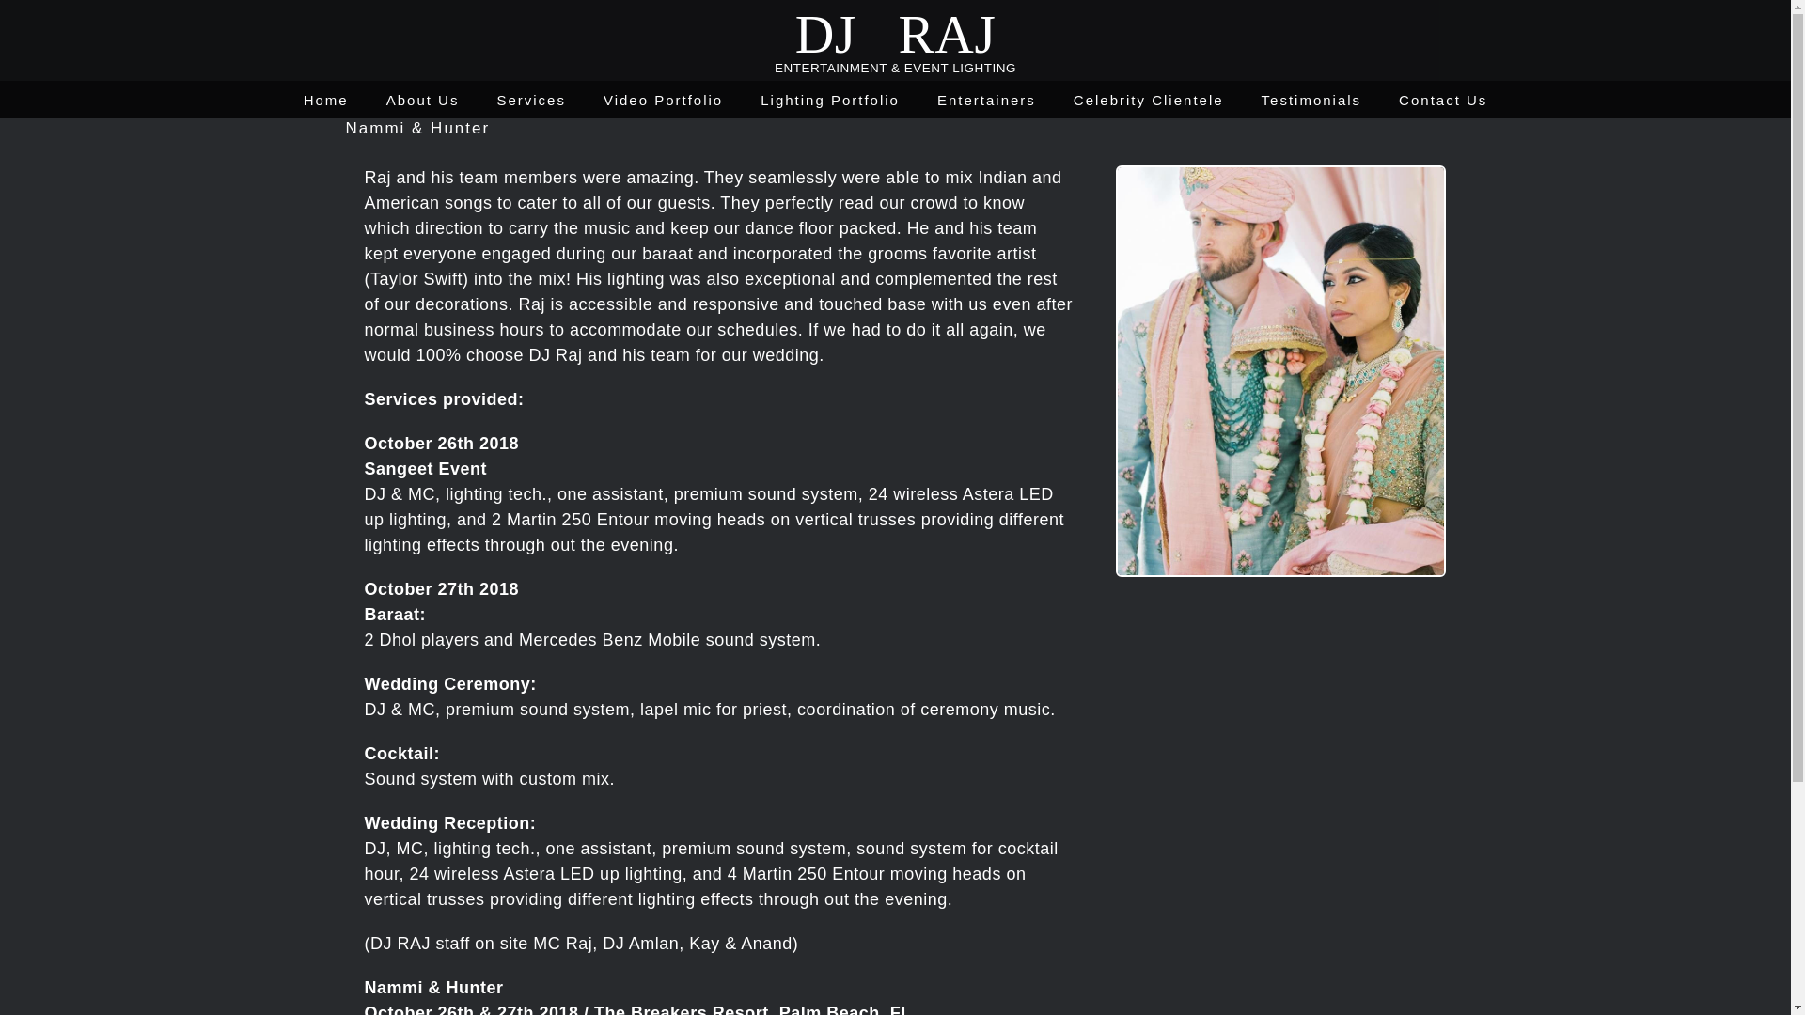  I want to click on Video Portfolio, so click(663, 100).